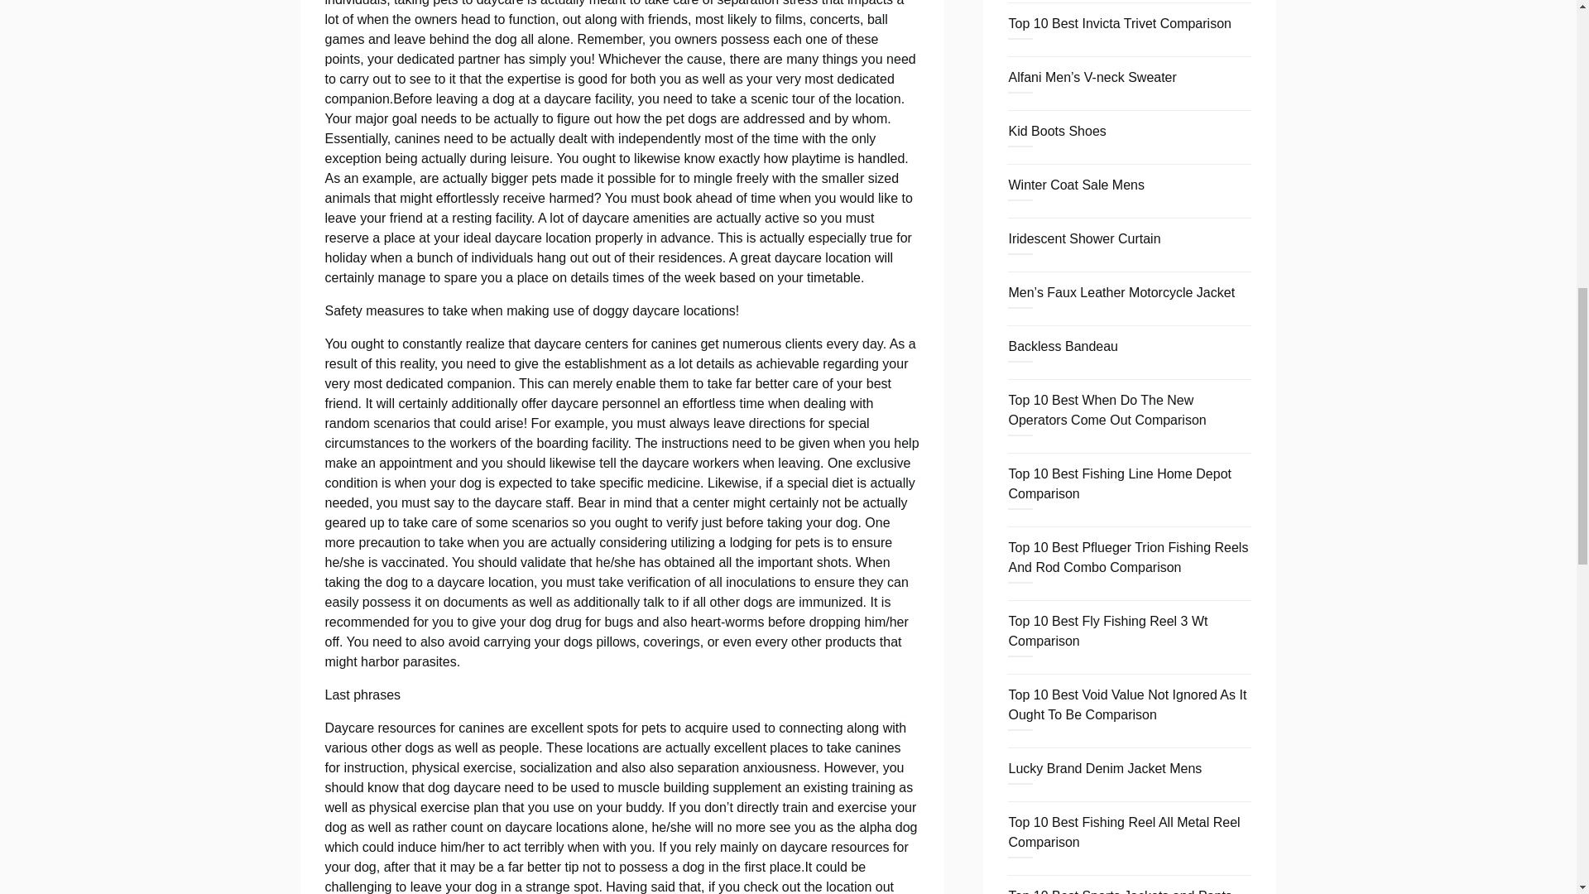  I want to click on Top 10 Best Fly Fishing Reel 3 Wt Comparison, so click(1107, 631).